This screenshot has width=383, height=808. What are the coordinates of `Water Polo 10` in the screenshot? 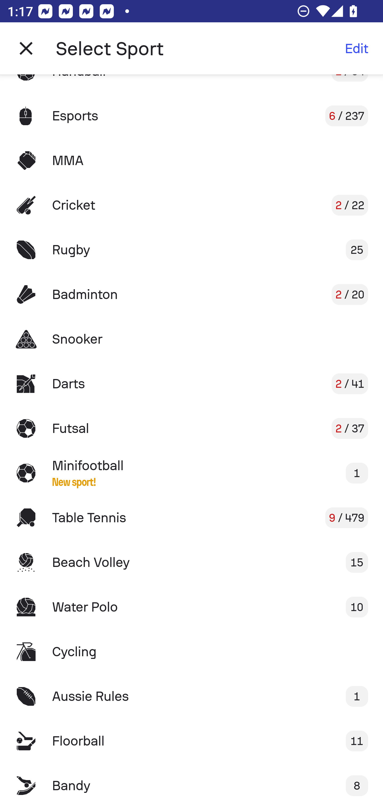 It's located at (191, 607).